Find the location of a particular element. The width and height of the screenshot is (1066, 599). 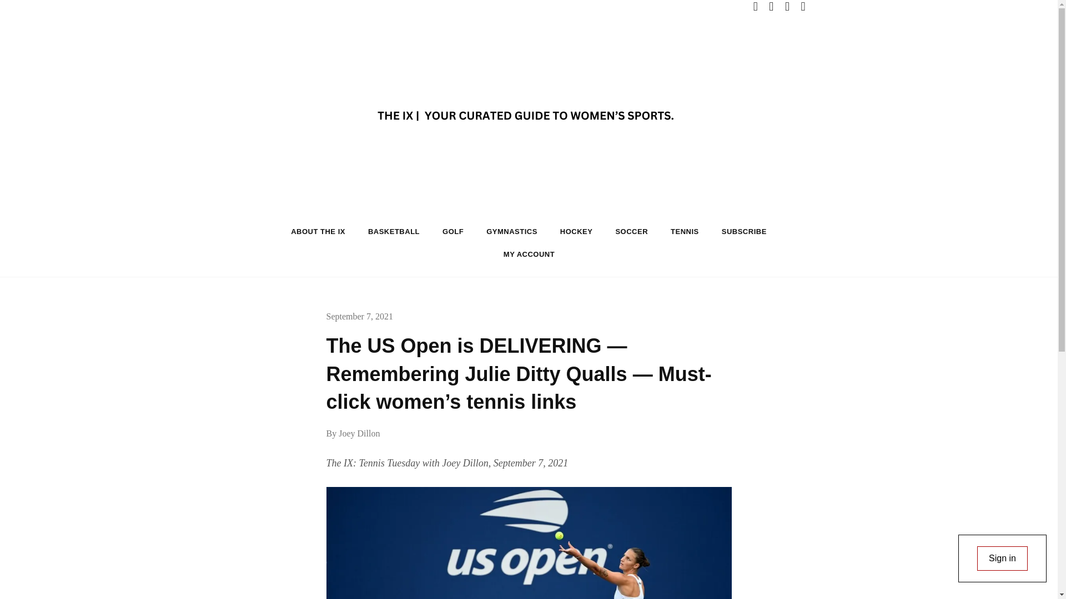

GOLF is located at coordinates (453, 232).